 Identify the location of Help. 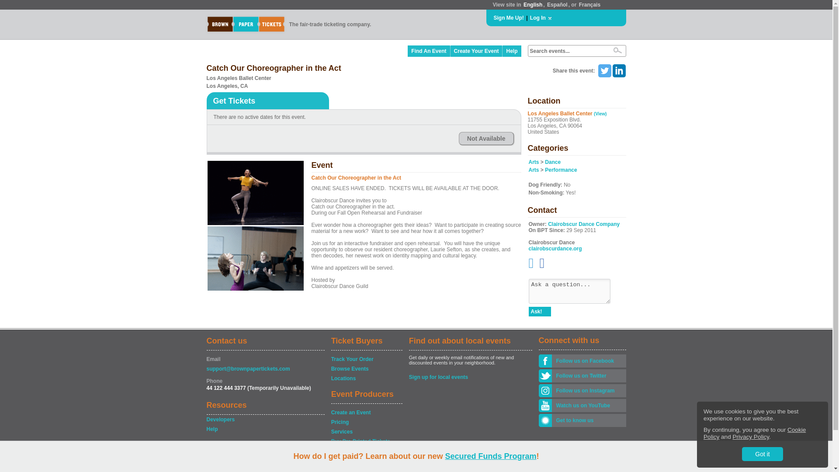
(265, 429).